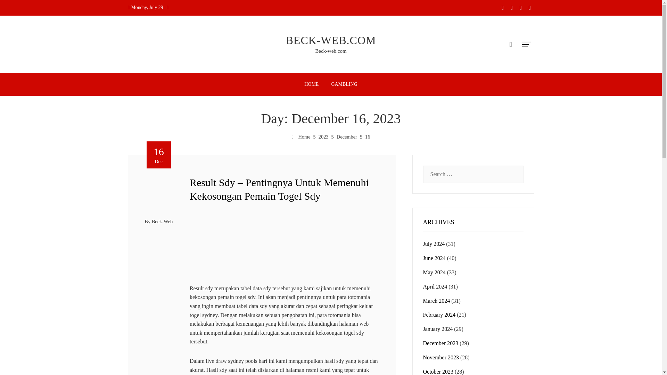  What do you see at coordinates (324, 136) in the screenshot?
I see `2023` at bounding box center [324, 136].